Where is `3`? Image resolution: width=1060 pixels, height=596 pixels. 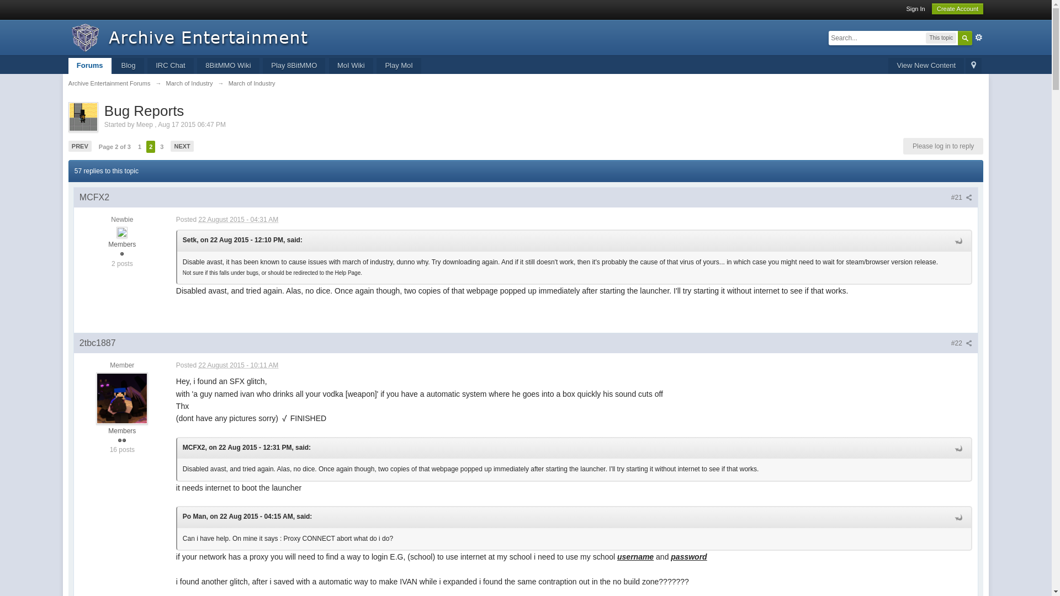
3 is located at coordinates (161, 146).